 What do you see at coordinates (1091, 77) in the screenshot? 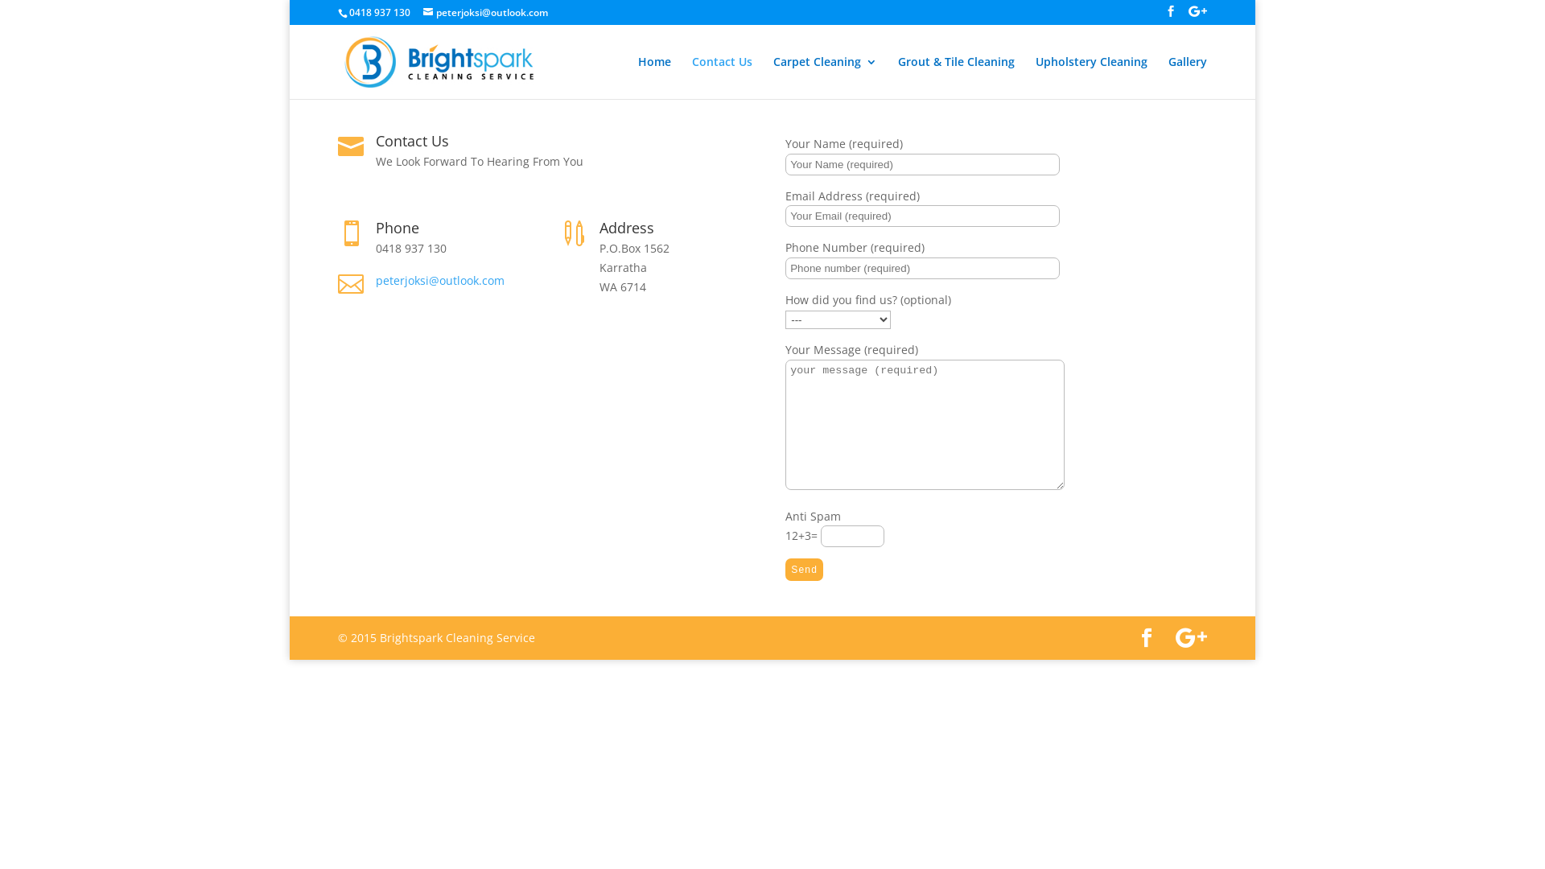
I see `Upholstery Cleaning` at bounding box center [1091, 77].